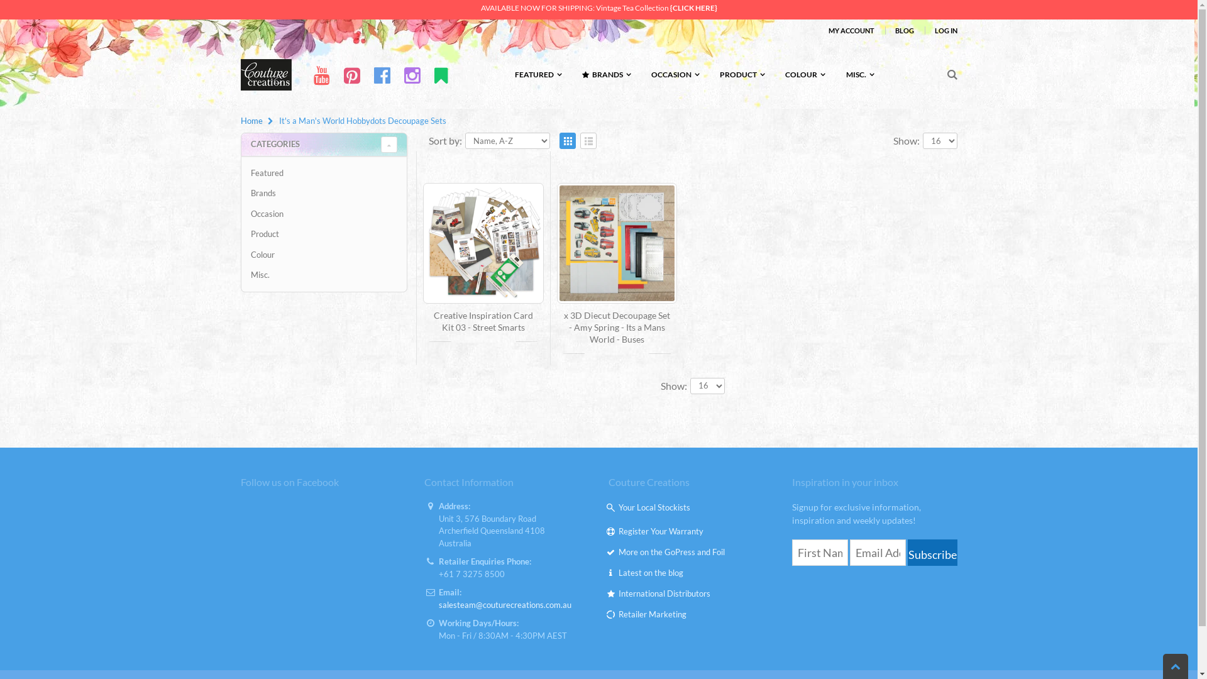 The image size is (1207, 679). I want to click on BRANDS, so click(605, 75).